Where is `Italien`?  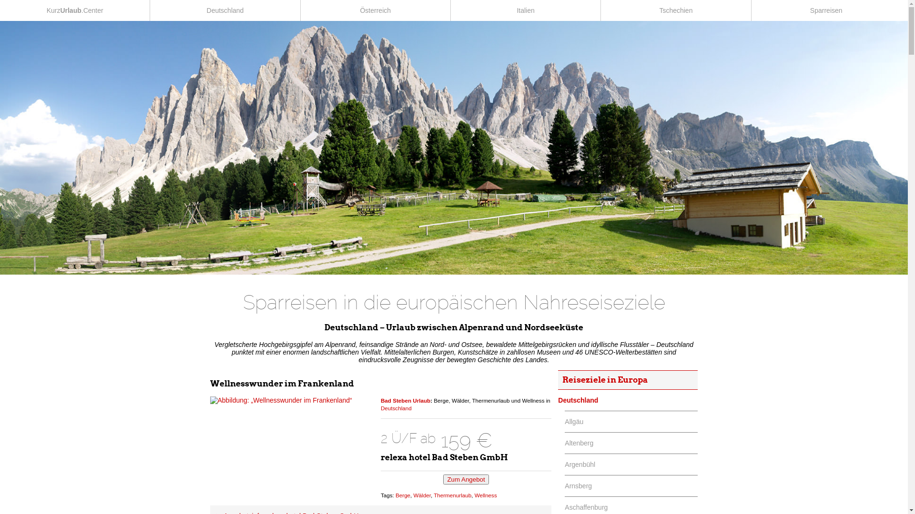
Italien is located at coordinates (526, 10).